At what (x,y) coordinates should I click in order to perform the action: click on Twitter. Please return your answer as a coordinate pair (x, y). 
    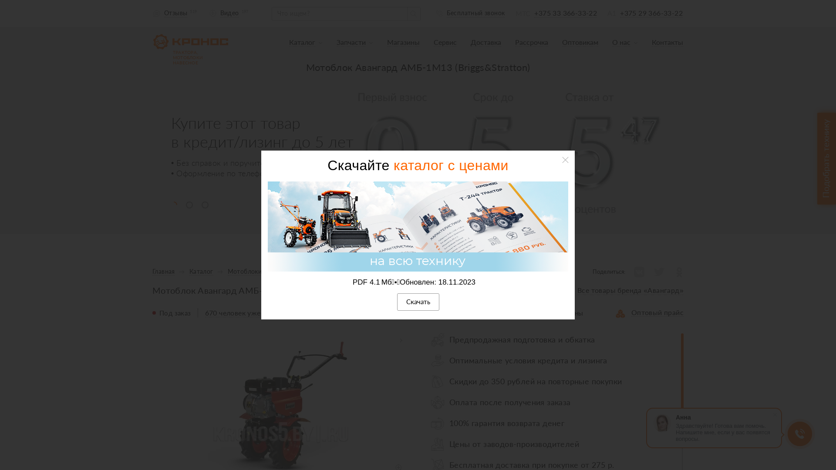
    Looking at the image, I should click on (659, 271).